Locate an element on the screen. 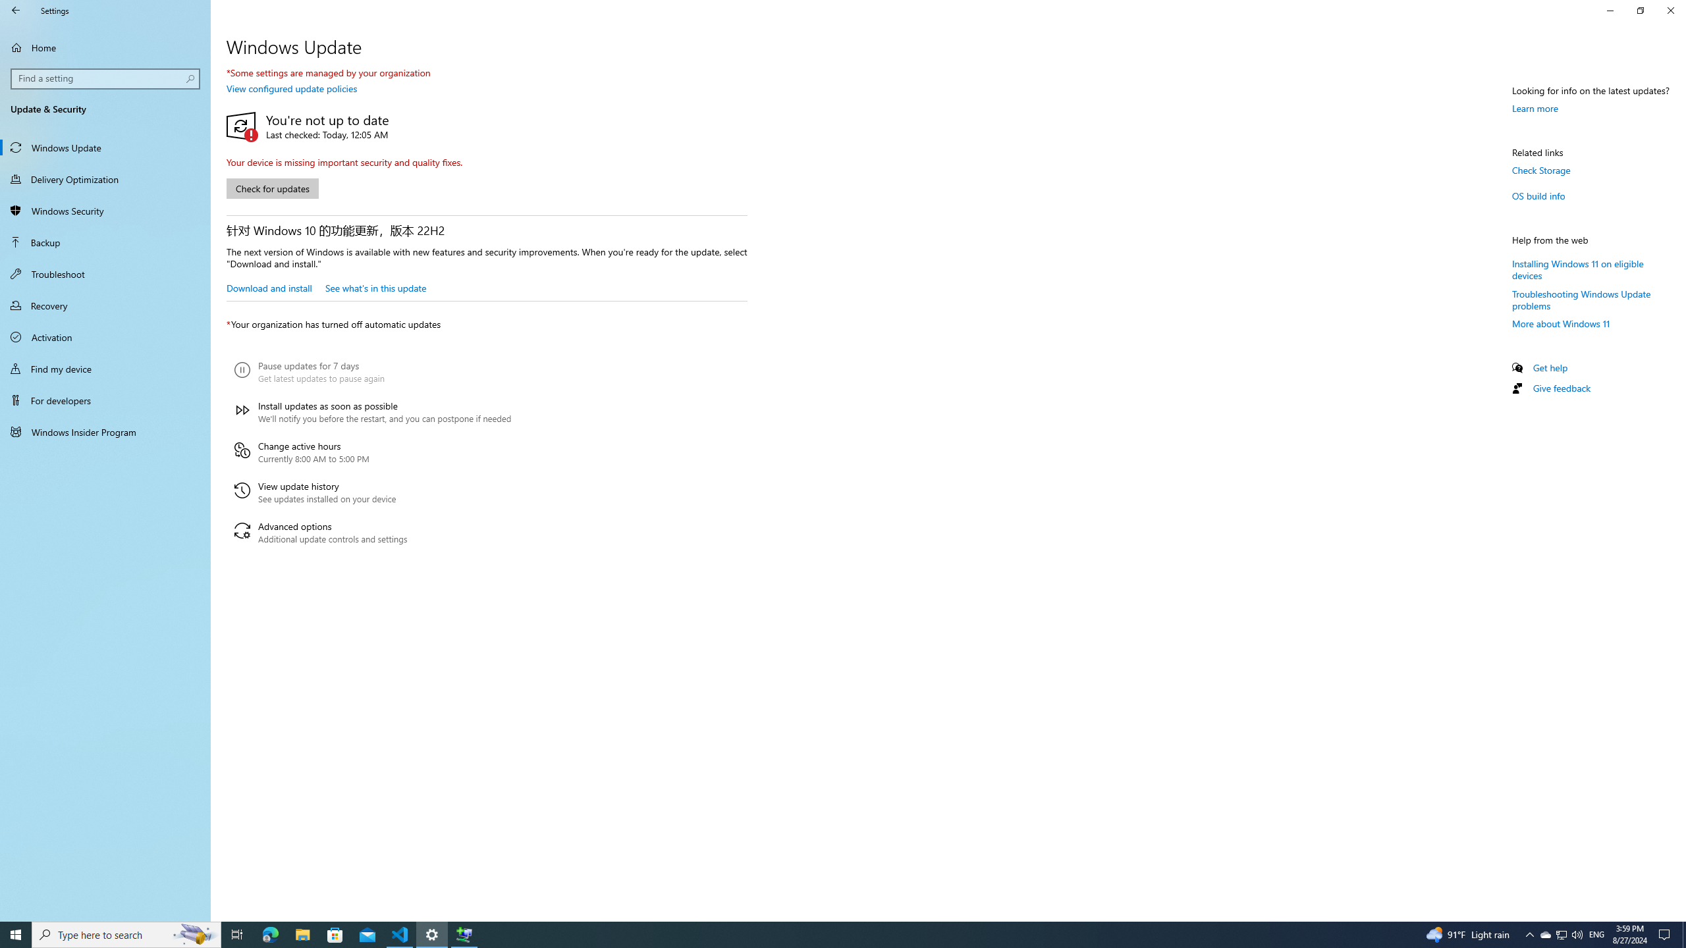 This screenshot has width=1686, height=948. Windows Security is located at coordinates (105, 211).